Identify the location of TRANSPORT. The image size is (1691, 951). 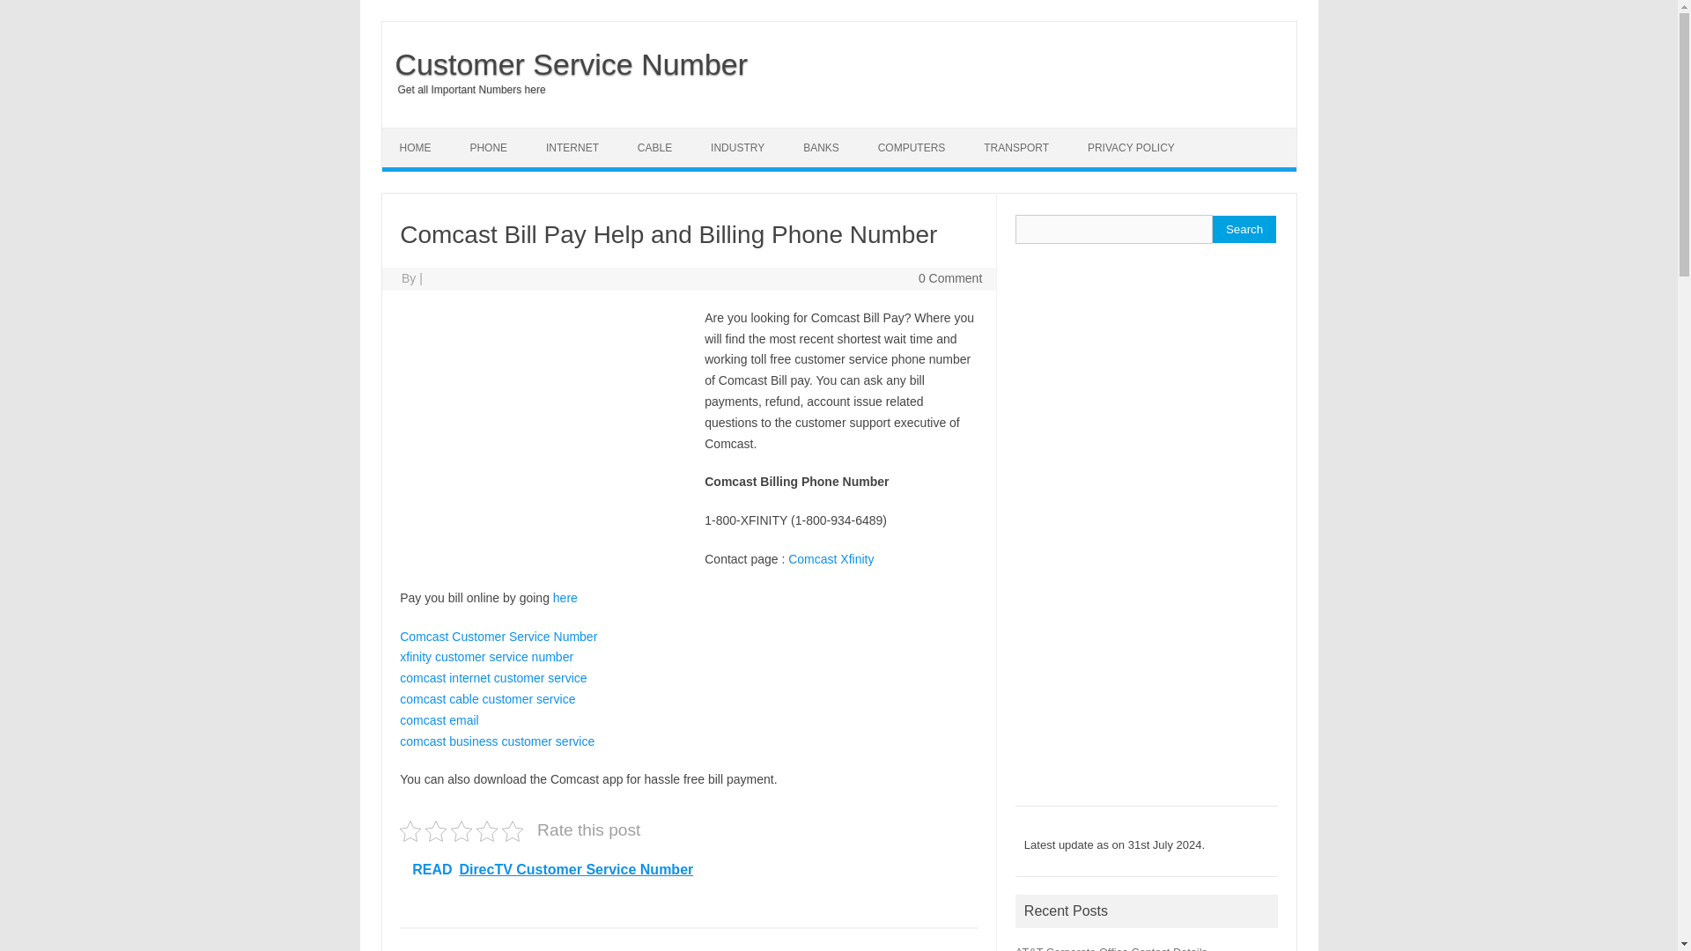
(1016, 148).